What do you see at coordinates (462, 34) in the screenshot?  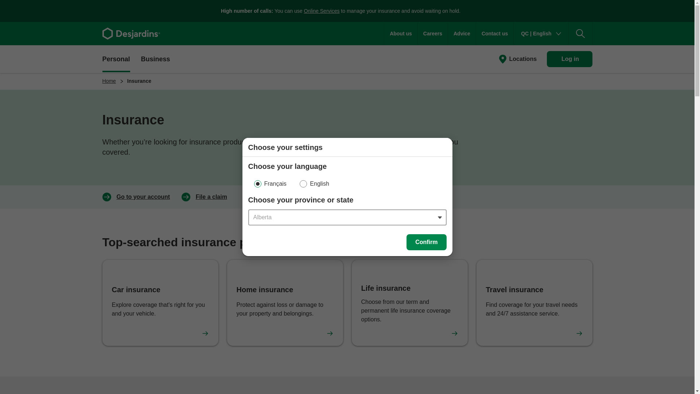 I see `Advice` at bounding box center [462, 34].